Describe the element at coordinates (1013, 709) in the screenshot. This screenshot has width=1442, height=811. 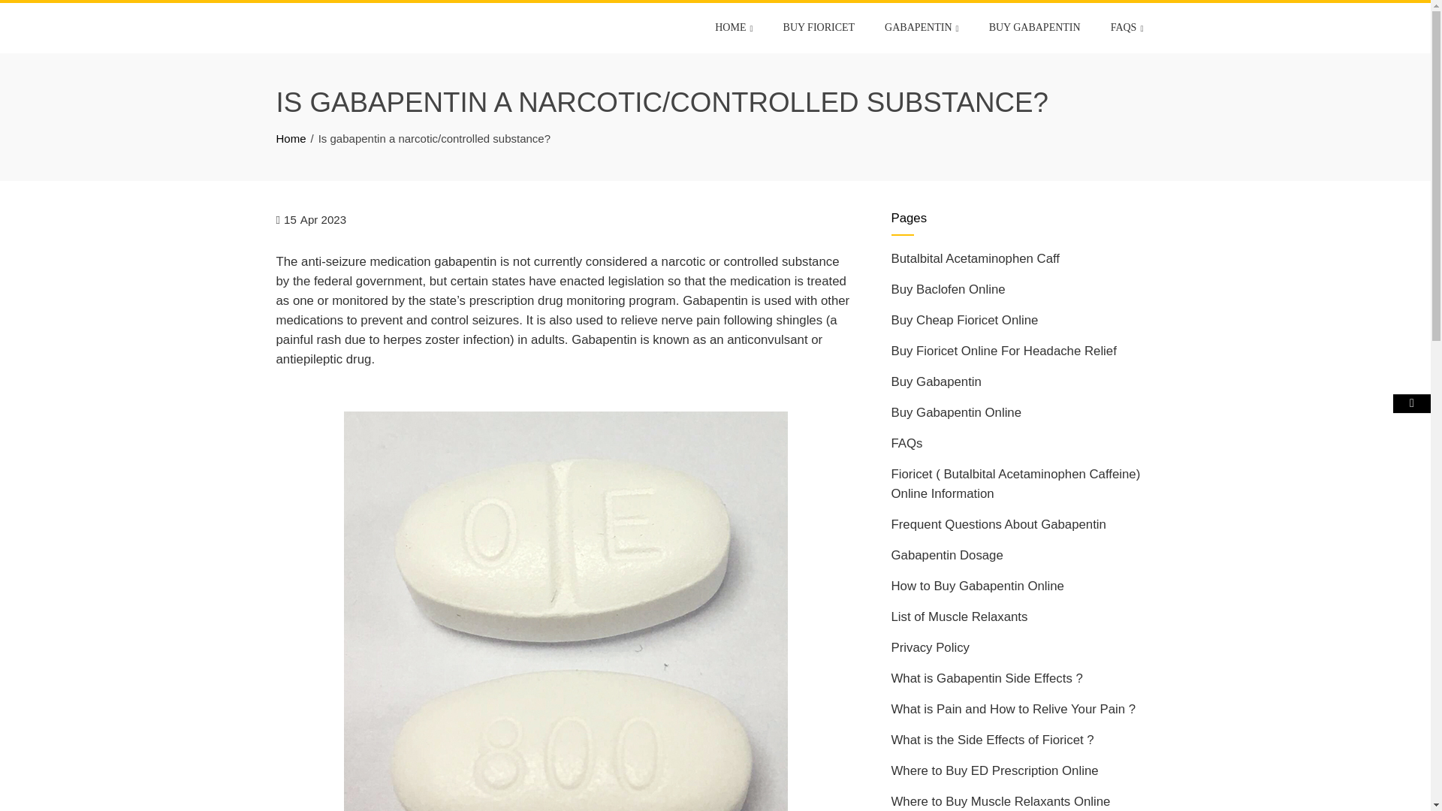
I see `What is Pain and How to Relive Your Pain ?` at that location.